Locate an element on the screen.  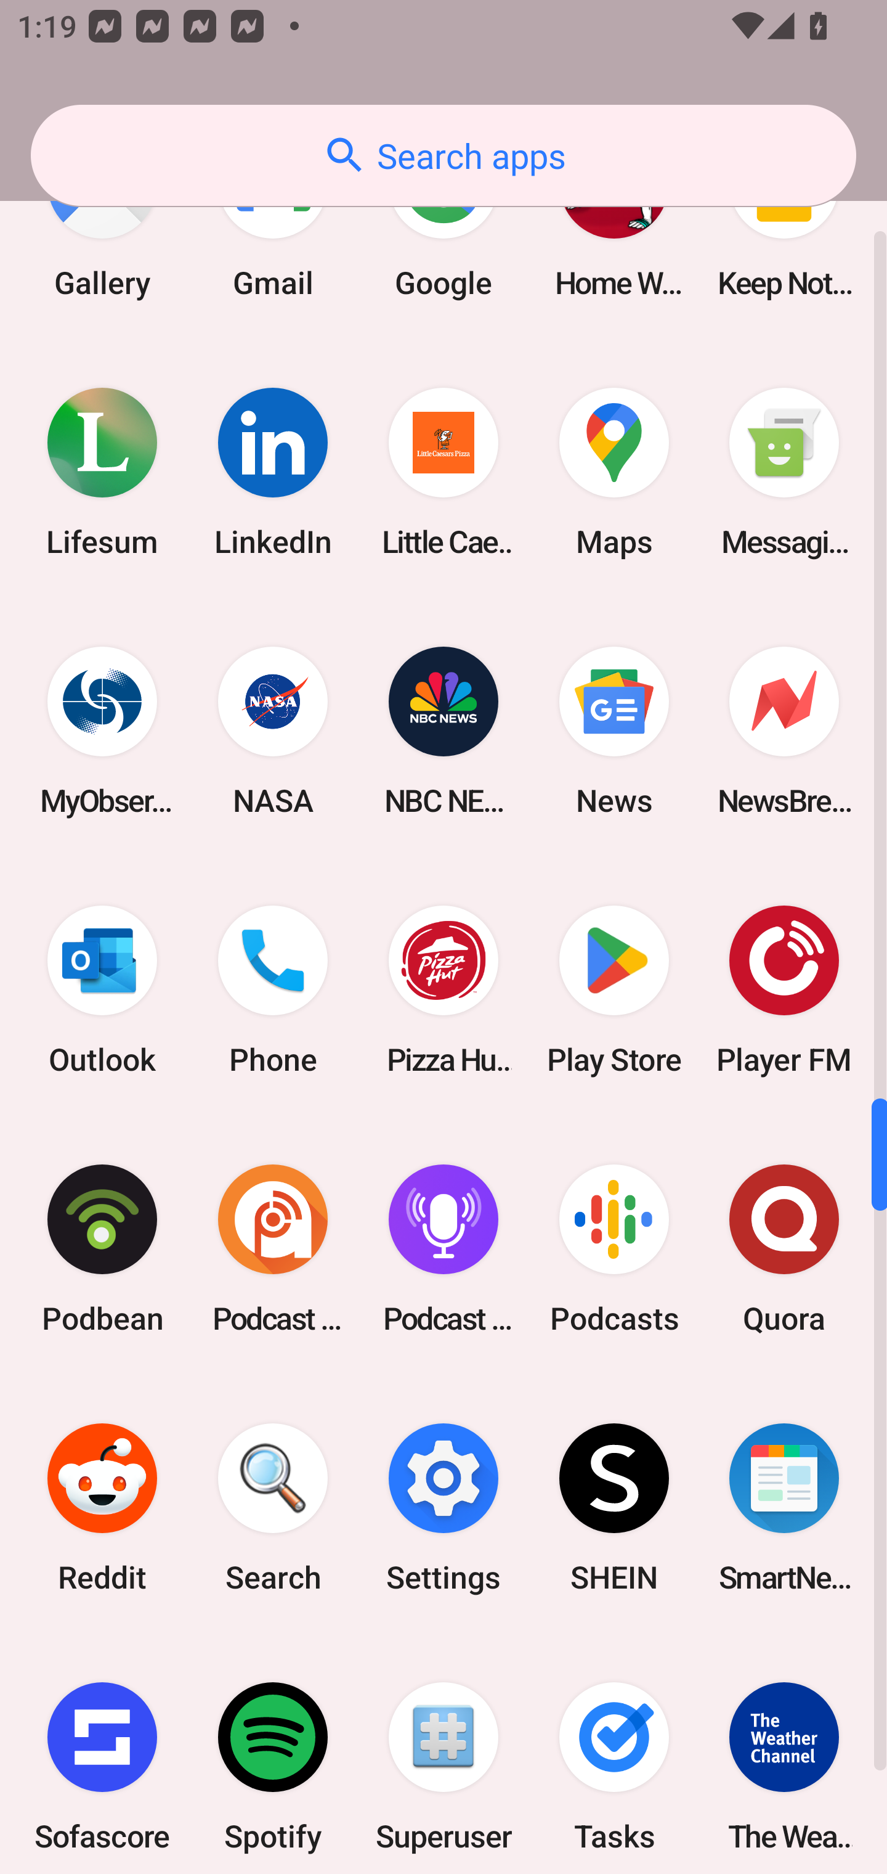
  Search apps is located at coordinates (443, 155).